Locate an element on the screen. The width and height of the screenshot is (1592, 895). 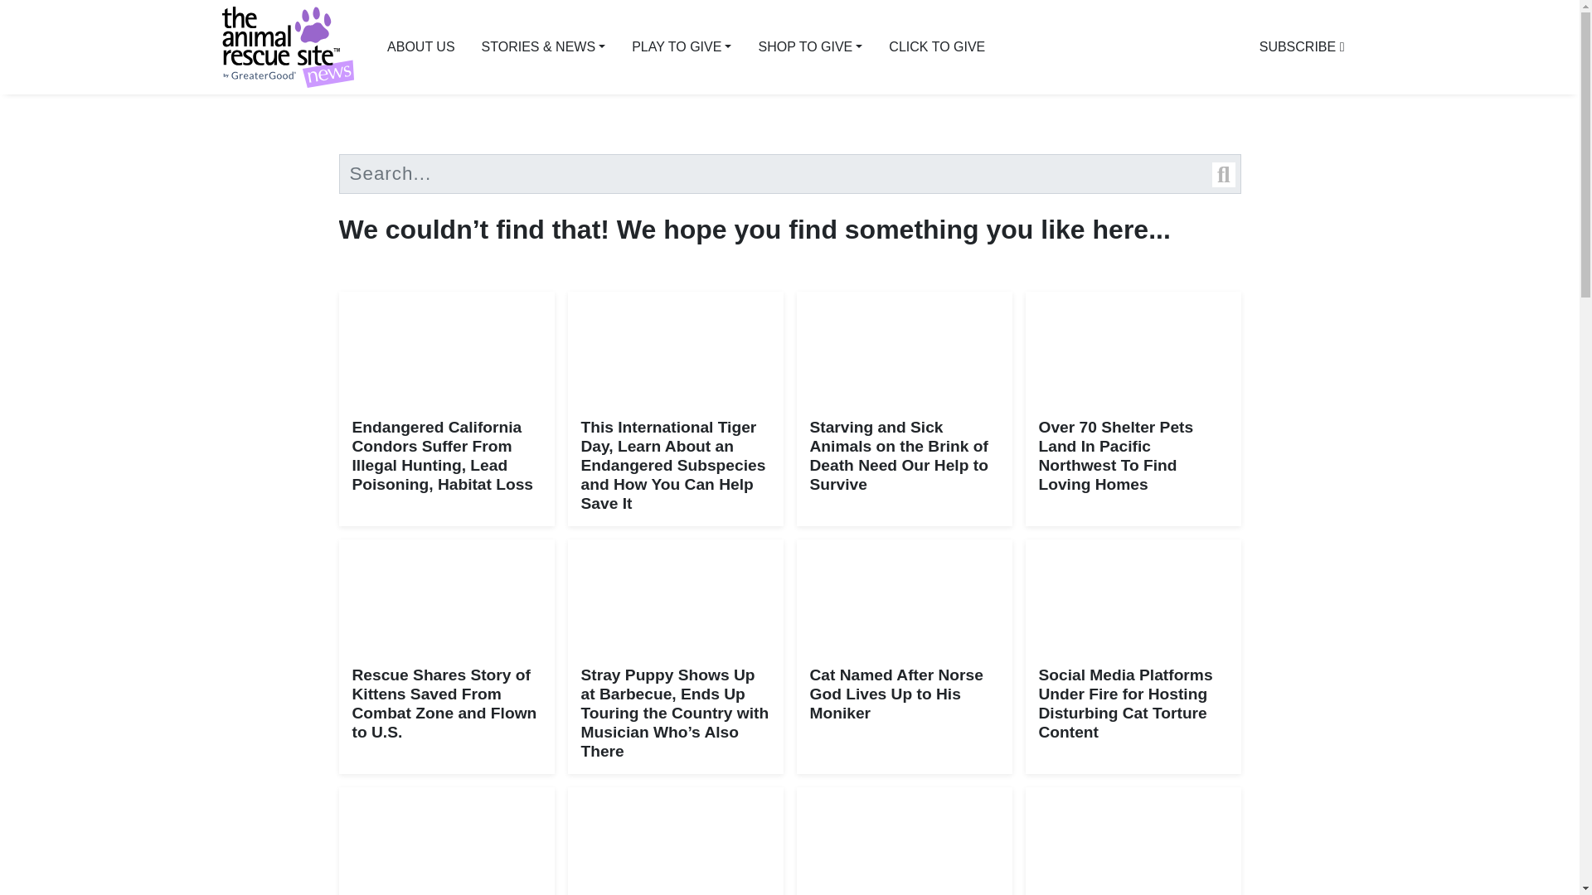
SHOP TO GIVE is located at coordinates (810, 46).